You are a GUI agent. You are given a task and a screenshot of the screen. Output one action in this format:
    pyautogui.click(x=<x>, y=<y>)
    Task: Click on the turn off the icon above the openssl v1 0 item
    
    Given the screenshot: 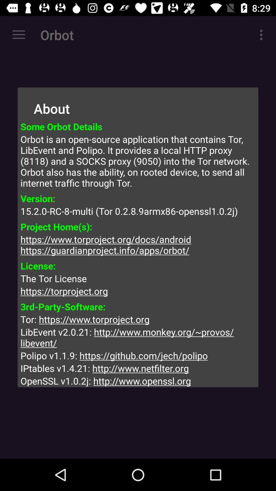 What is the action you would take?
    pyautogui.click(x=138, y=368)
    